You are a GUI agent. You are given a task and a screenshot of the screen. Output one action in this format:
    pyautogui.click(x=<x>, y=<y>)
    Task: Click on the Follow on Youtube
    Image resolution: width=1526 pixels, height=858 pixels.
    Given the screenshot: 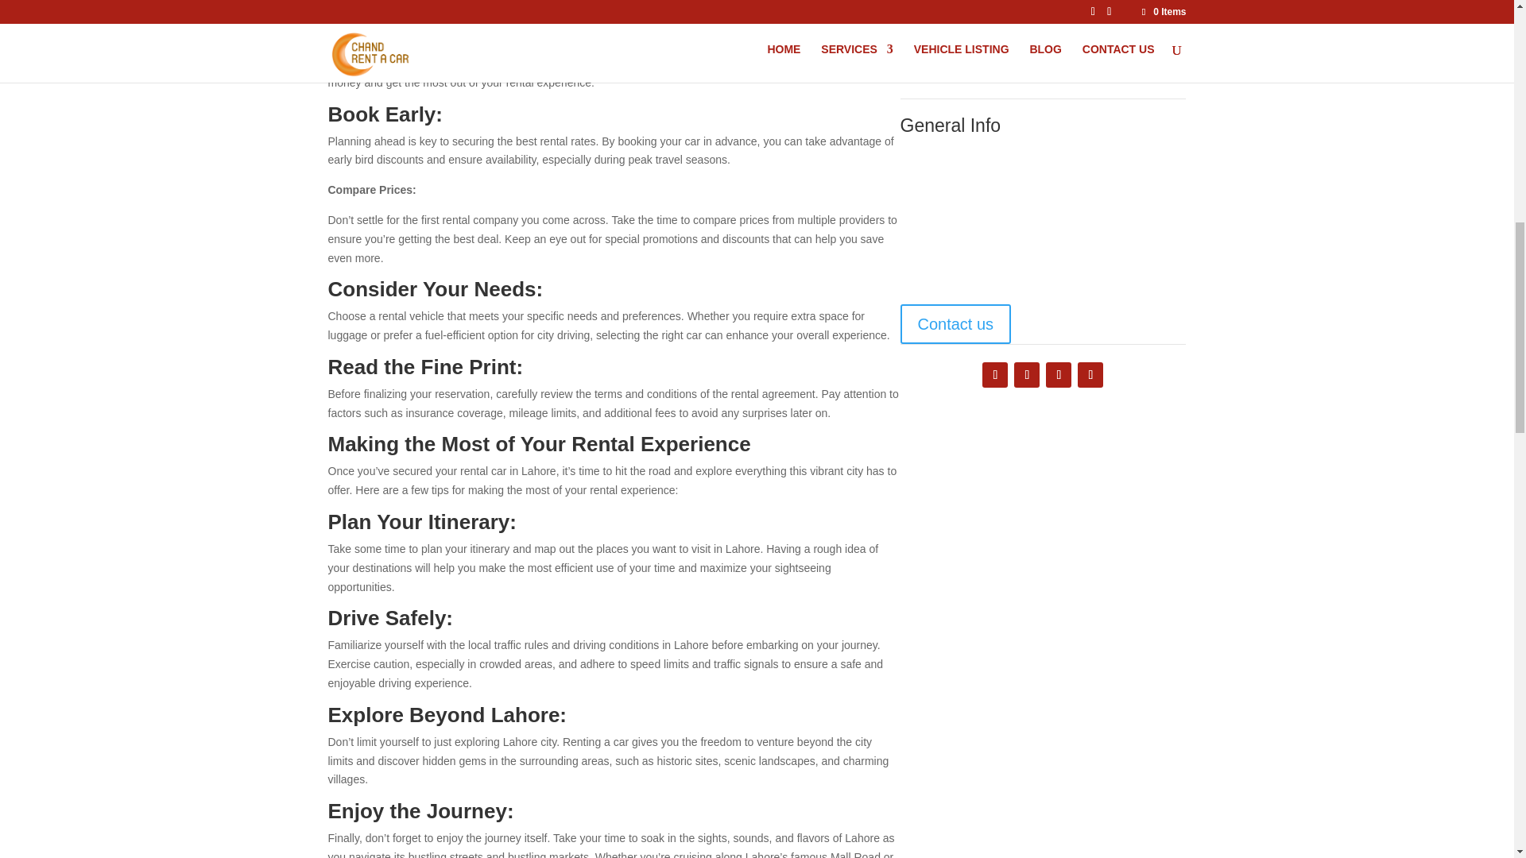 What is the action you would take?
    pyautogui.click(x=1090, y=375)
    